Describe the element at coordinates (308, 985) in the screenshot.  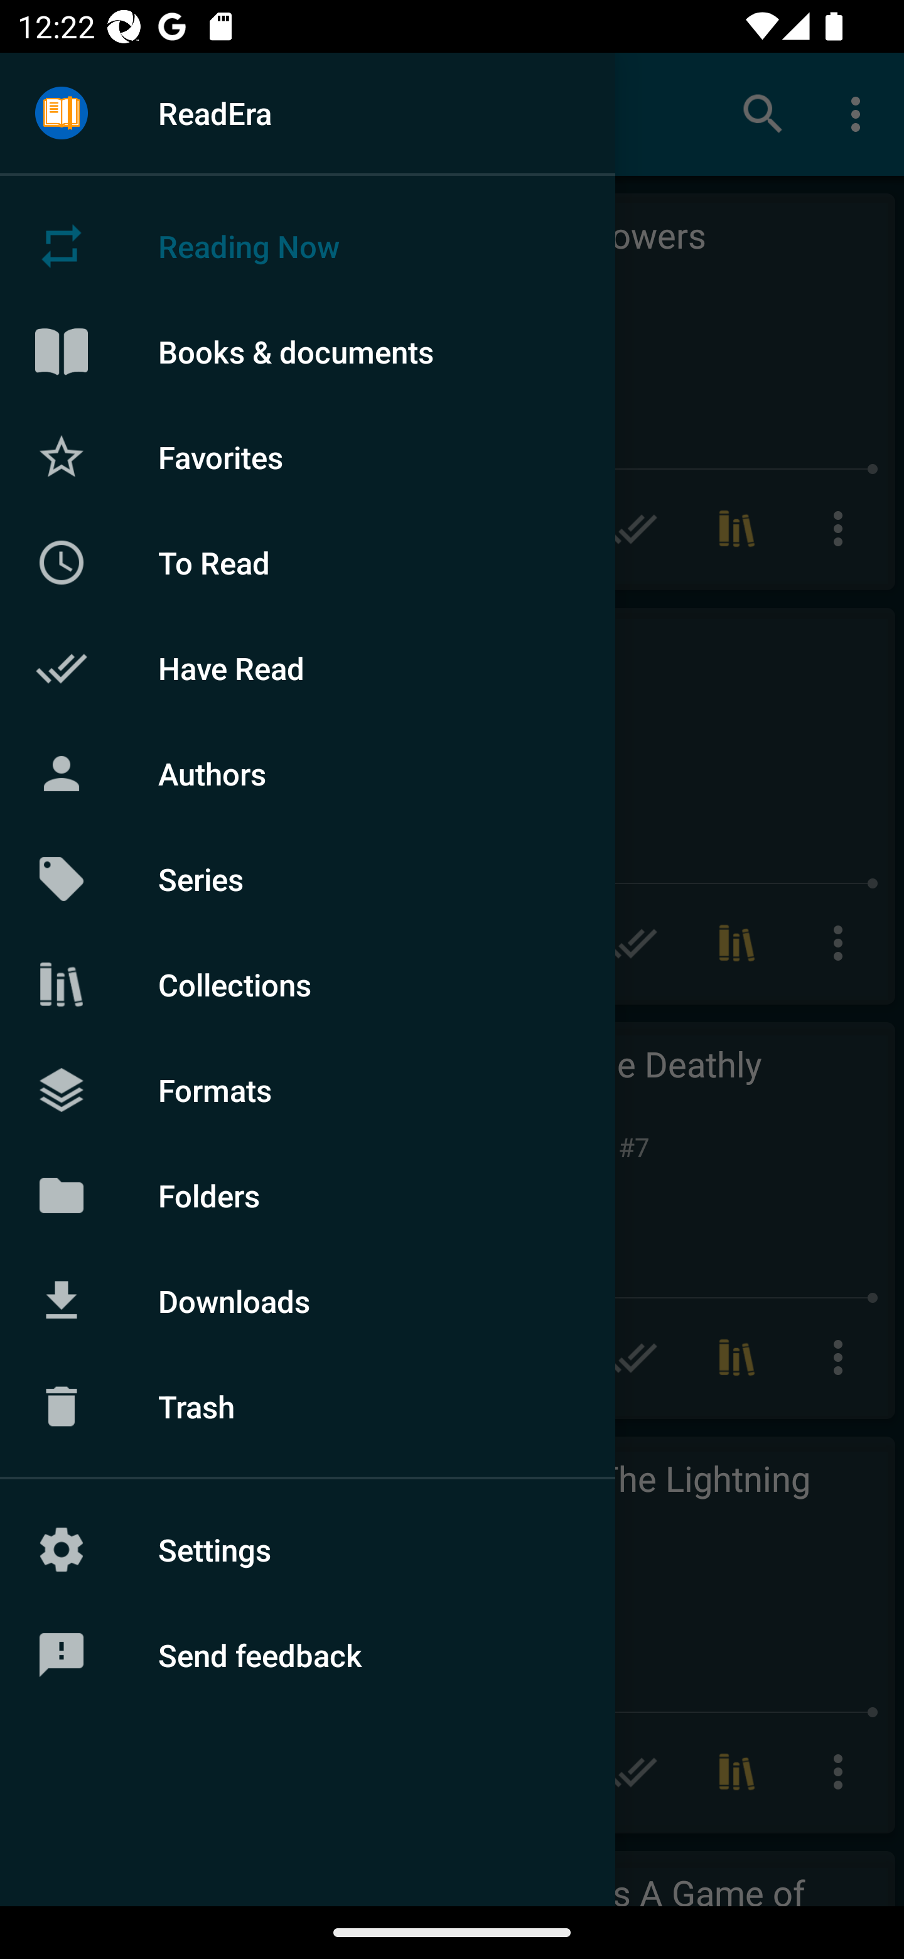
I see `Collections` at that location.